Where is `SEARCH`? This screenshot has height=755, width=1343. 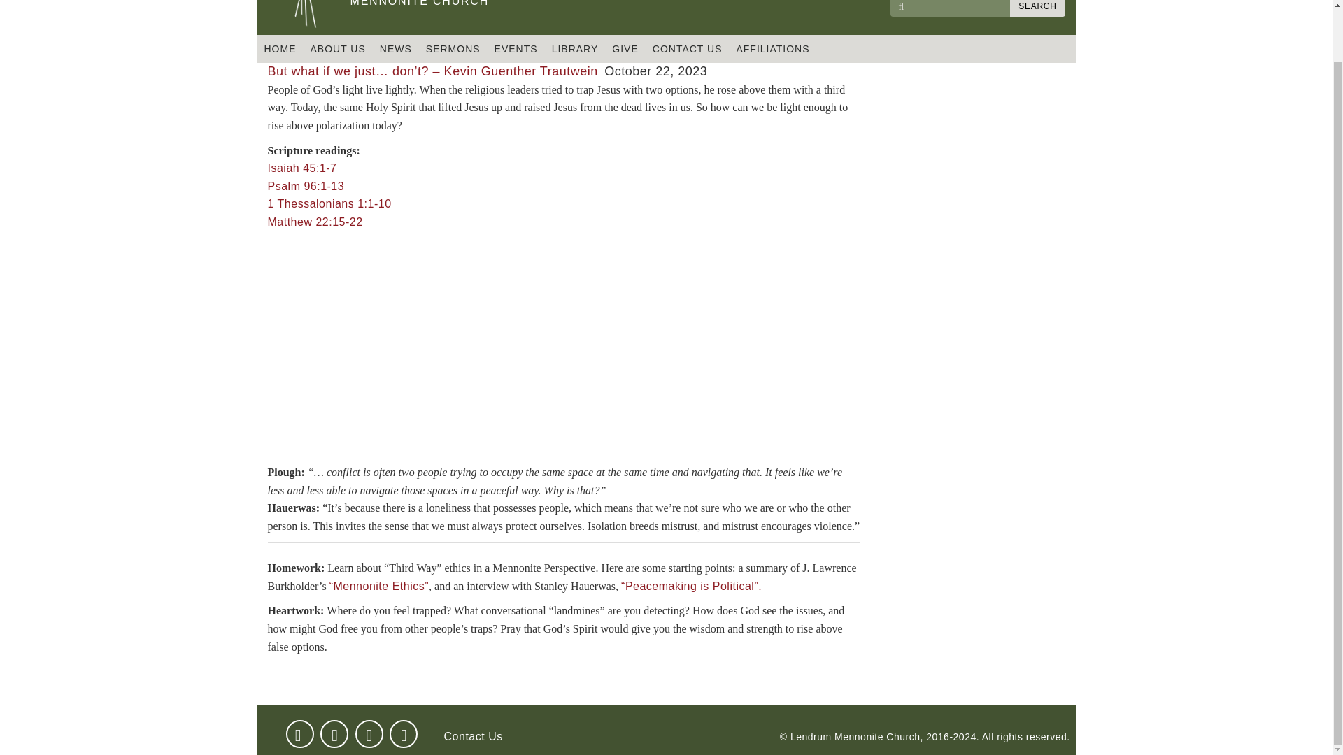
SEARCH is located at coordinates (1037, 8).